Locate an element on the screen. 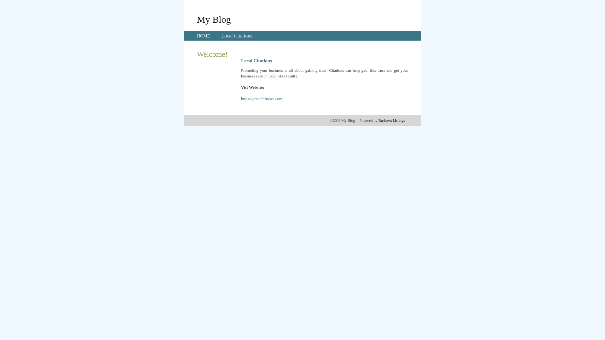  https://gracefulnews.com/ is located at coordinates (262, 99).